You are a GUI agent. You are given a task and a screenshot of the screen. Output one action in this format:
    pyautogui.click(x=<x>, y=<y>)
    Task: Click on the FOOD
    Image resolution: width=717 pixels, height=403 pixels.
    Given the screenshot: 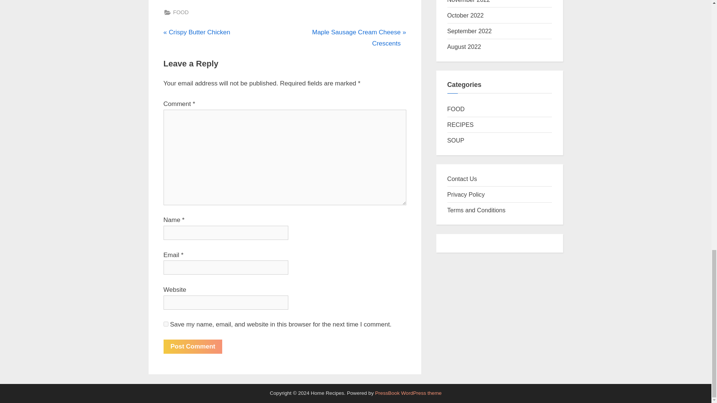 What is the action you would take?
    pyautogui.click(x=181, y=12)
    